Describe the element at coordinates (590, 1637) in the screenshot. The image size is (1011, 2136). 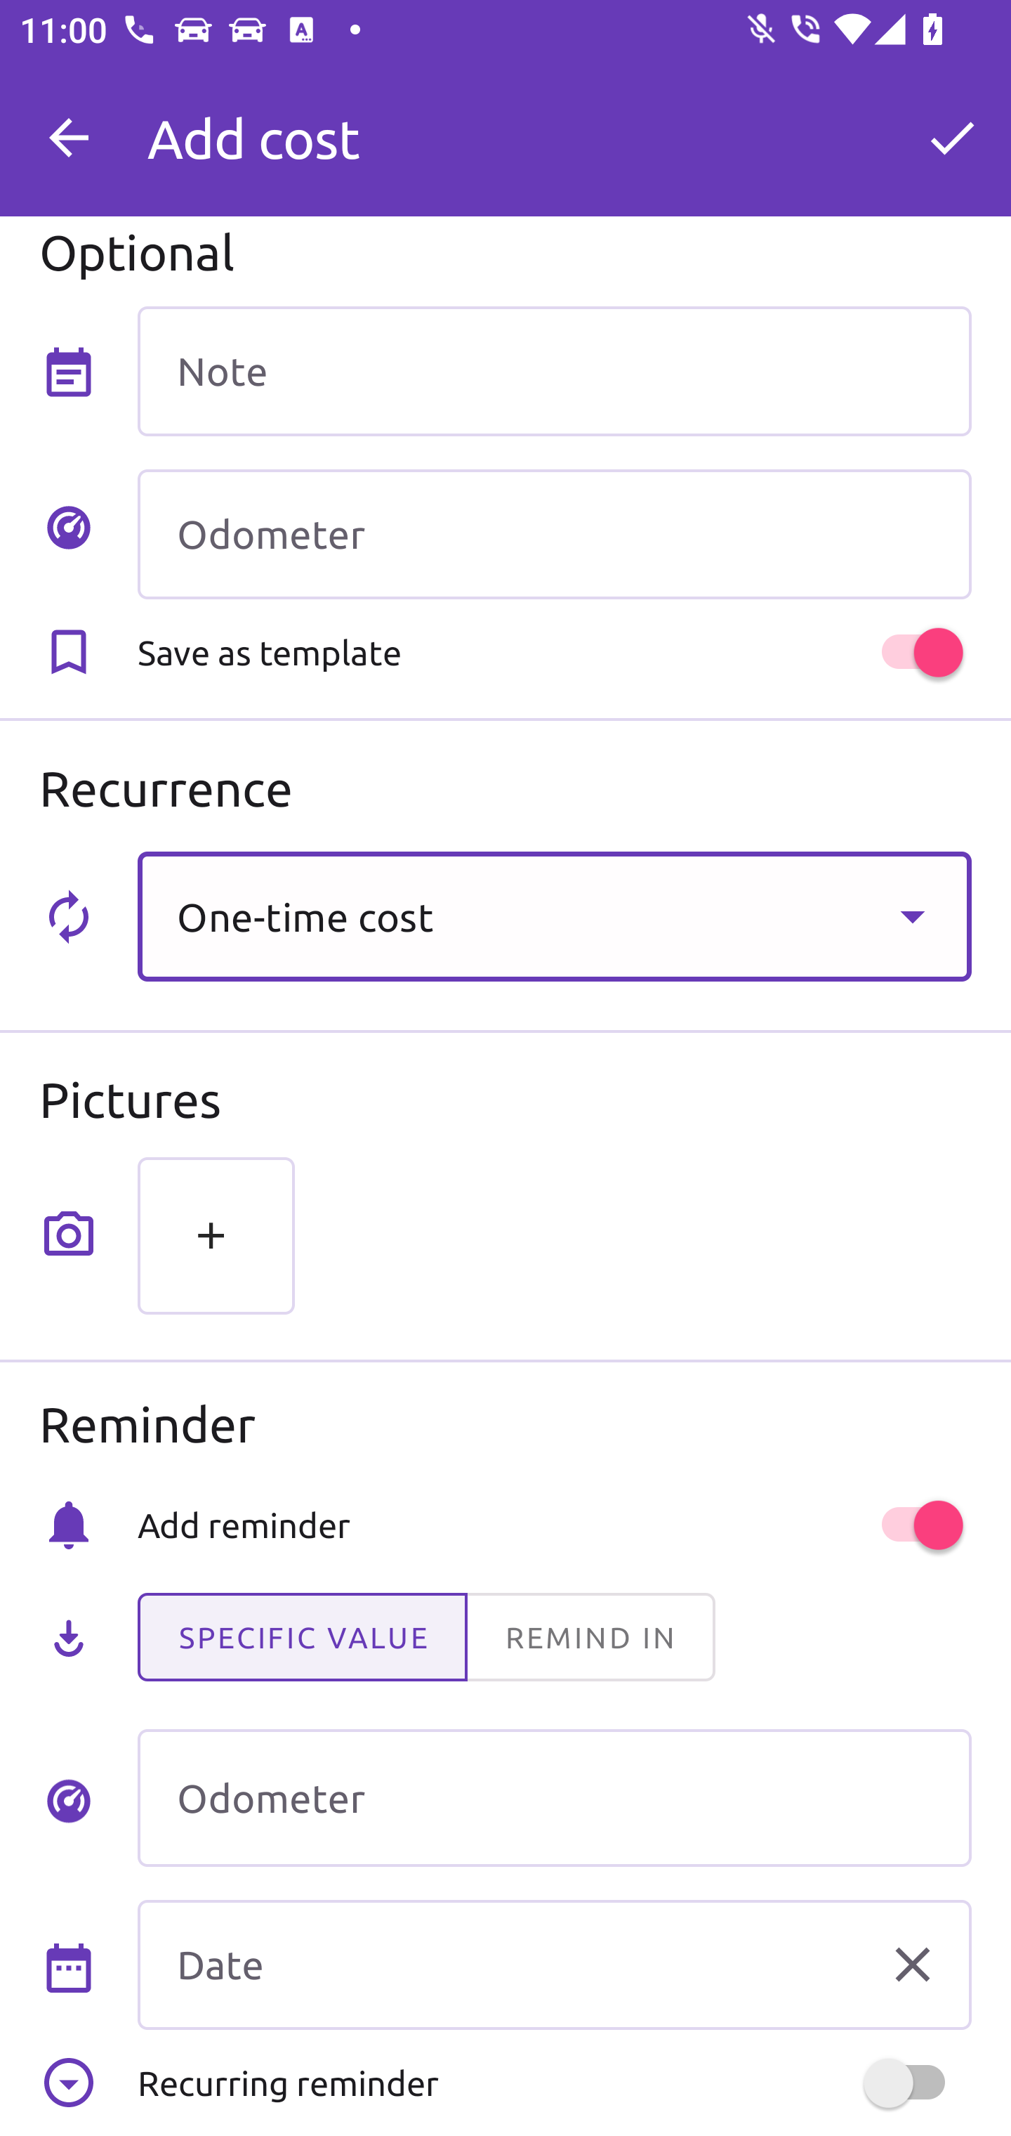
I see `REMIND IN` at that location.